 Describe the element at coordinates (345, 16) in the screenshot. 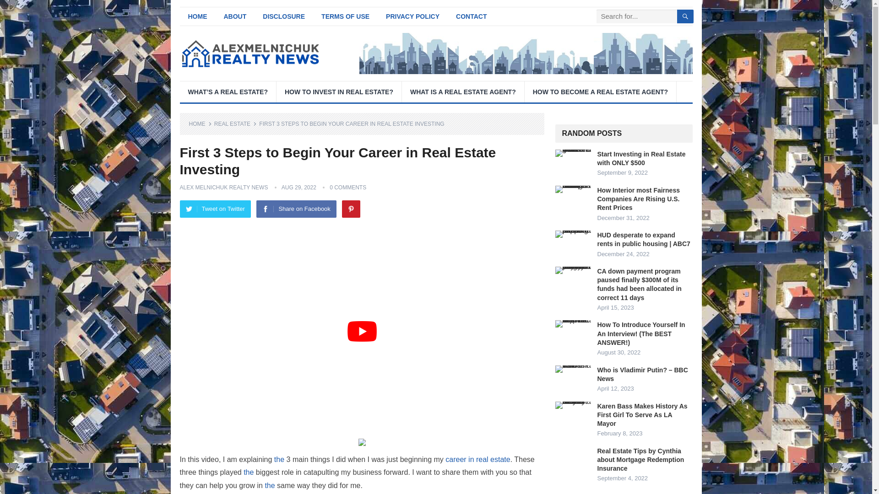

I see `TERMS OF USE` at that location.